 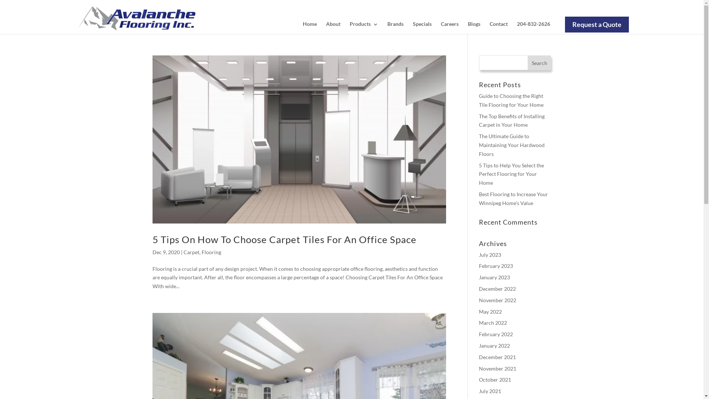 What do you see at coordinates (497, 357) in the screenshot?
I see `December 2021` at bounding box center [497, 357].